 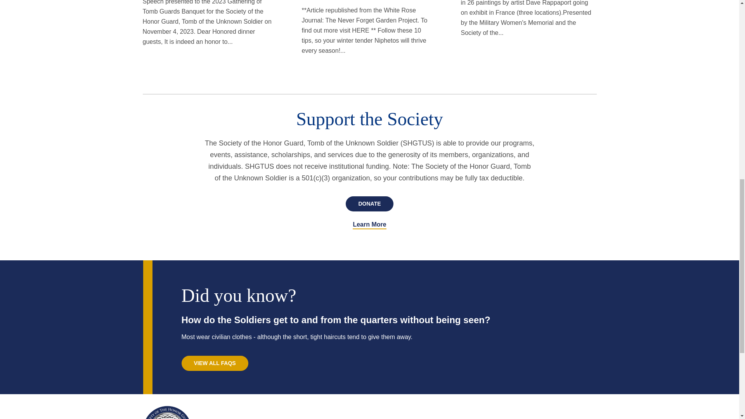 I want to click on Learn More, so click(x=215, y=363).